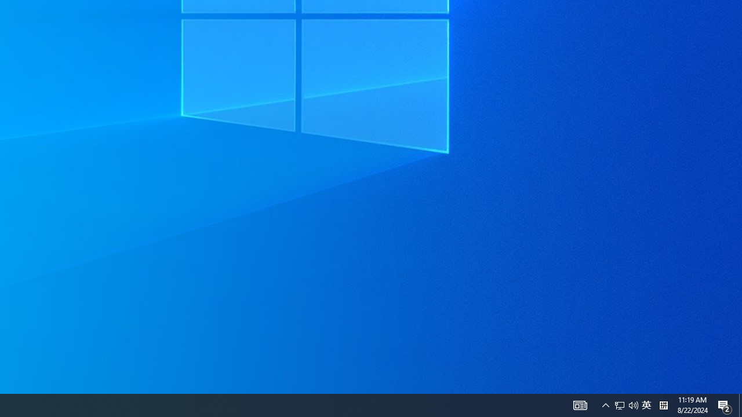 The width and height of the screenshot is (742, 417). I want to click on Notification Chevron, so click(605, 405).